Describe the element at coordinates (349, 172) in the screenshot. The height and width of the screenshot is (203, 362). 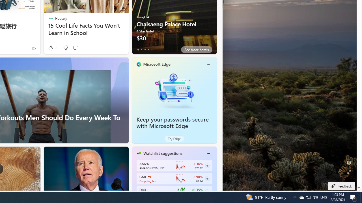
I see `Expand background` at that location.